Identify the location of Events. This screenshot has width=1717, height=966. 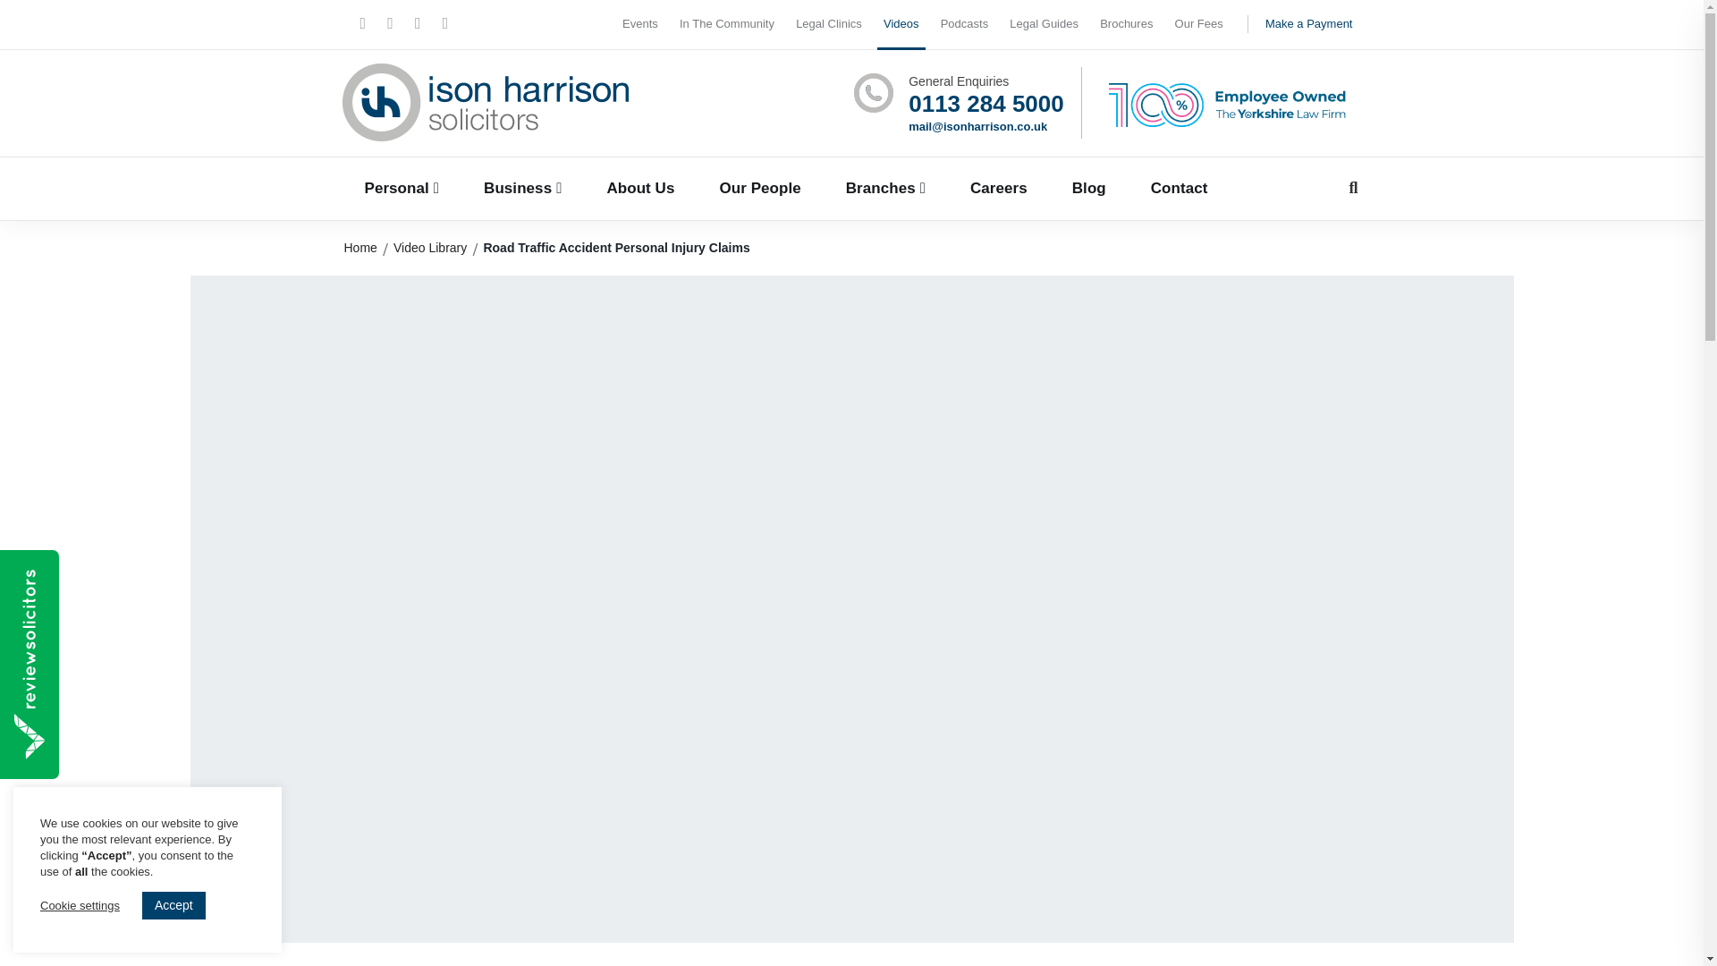
(640, 25).